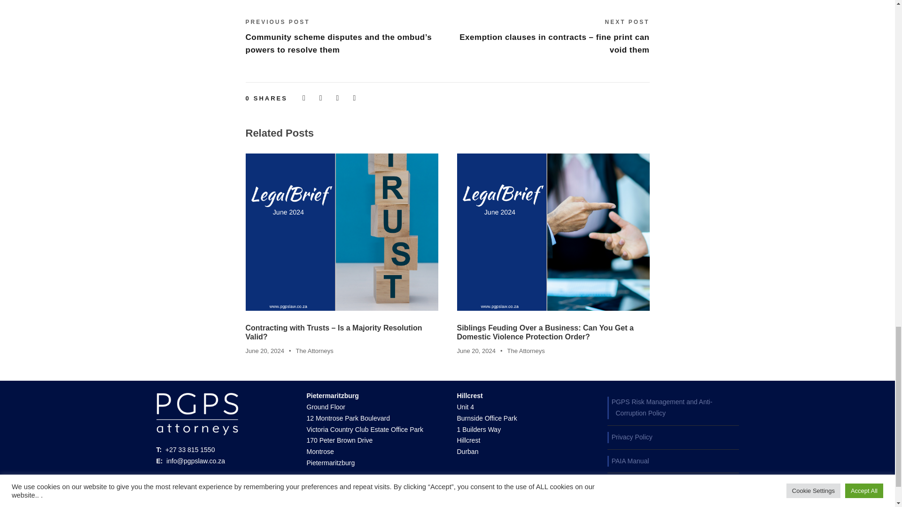 This screenshot has height=507, width=902. I want to click on Siblings, so click(552, 232).